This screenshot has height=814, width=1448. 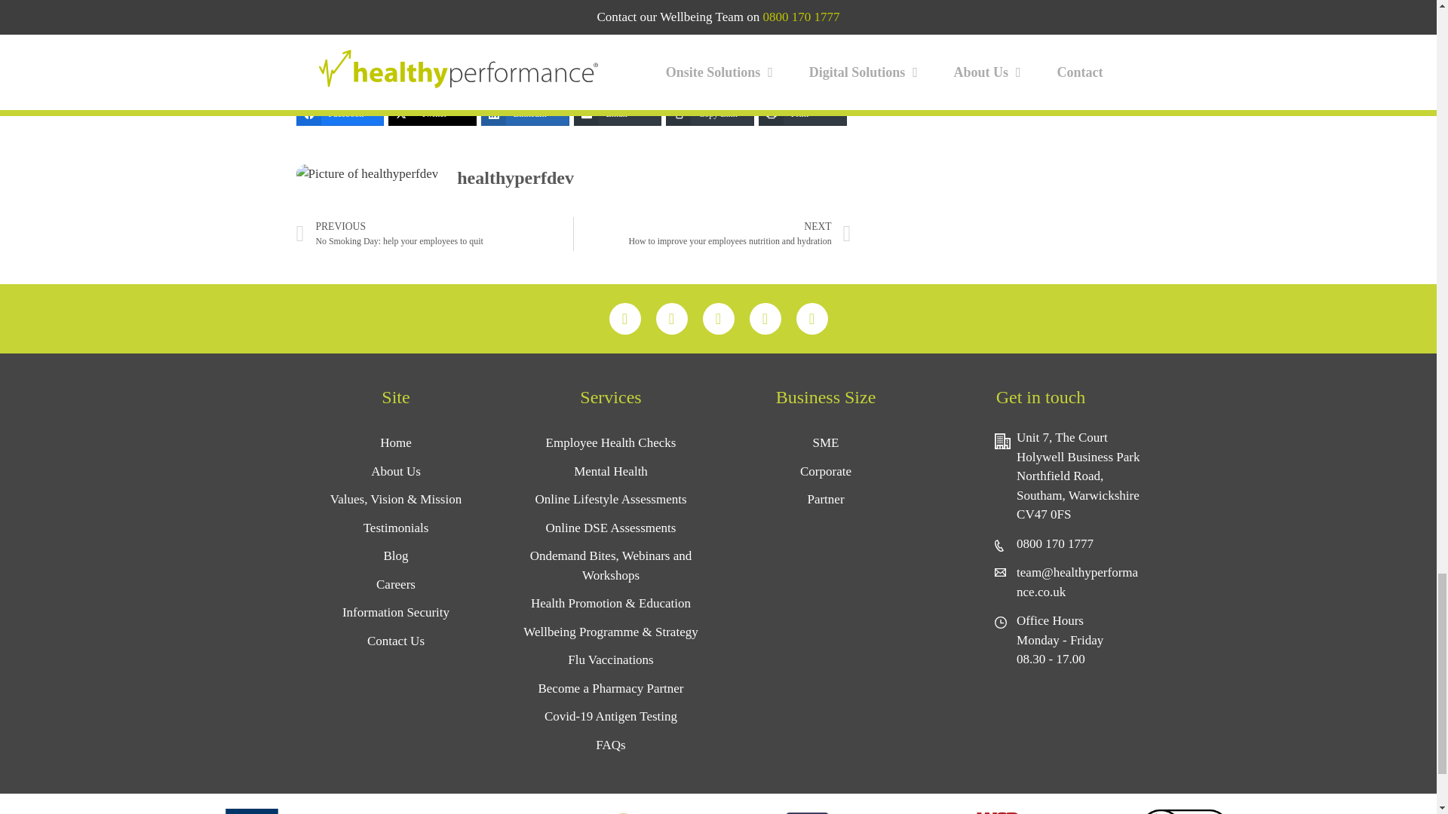 What do you see at coordinates (339, 114) in the screenshot?
I see `Facebook` at bounding box center [339, 114].